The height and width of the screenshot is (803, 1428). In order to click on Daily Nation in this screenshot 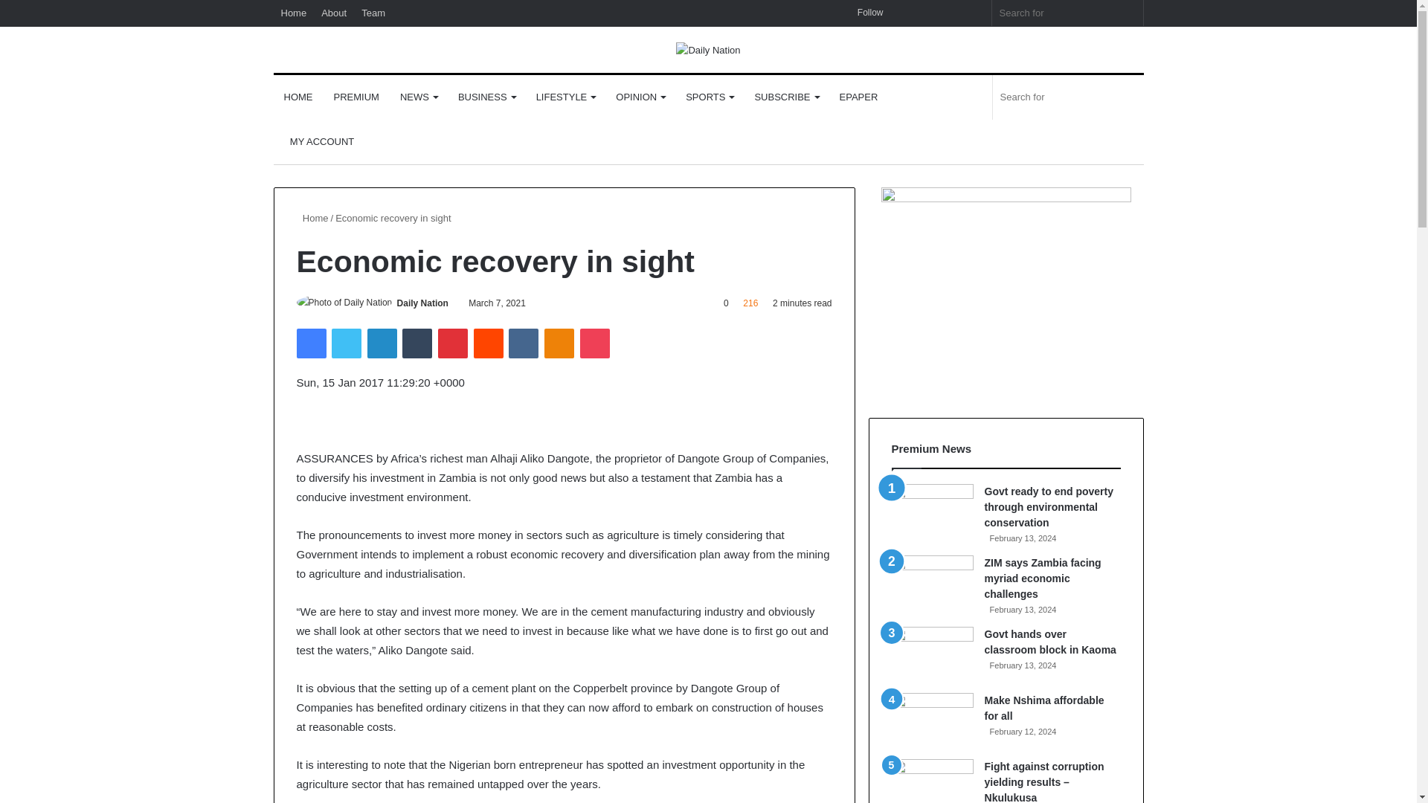, I will do `click(707, 49)`.